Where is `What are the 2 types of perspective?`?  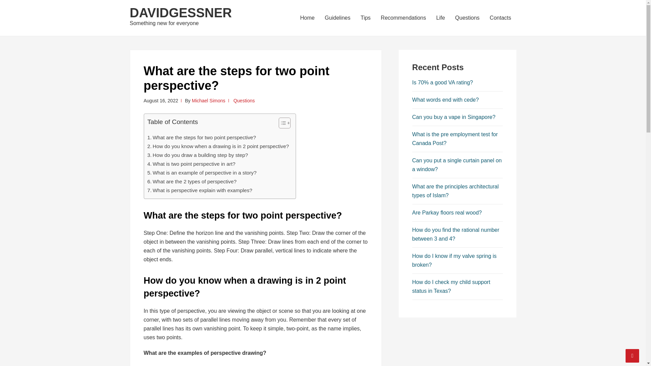 What are the 2 types of perspective? is located at coordinates (191, 181).